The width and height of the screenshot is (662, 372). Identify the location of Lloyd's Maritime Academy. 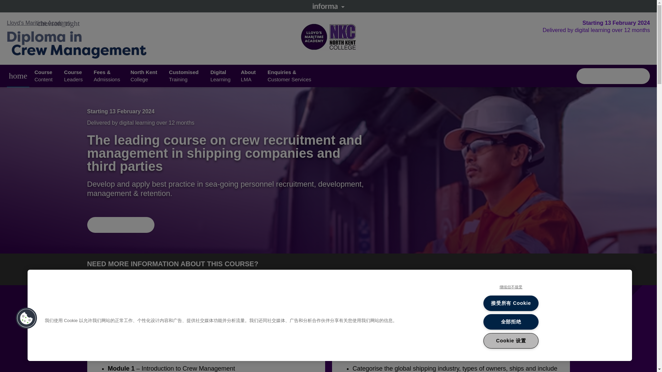
(26, 318).